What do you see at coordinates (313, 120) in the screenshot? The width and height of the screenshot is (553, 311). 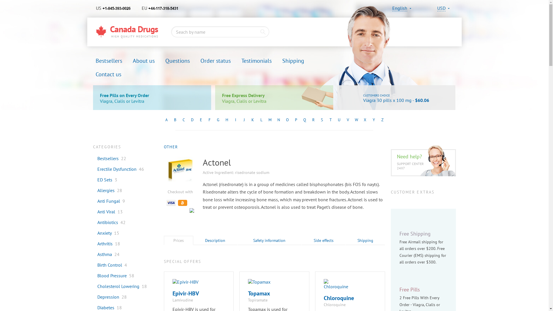 I see `R` at bounding box center [313, 120].